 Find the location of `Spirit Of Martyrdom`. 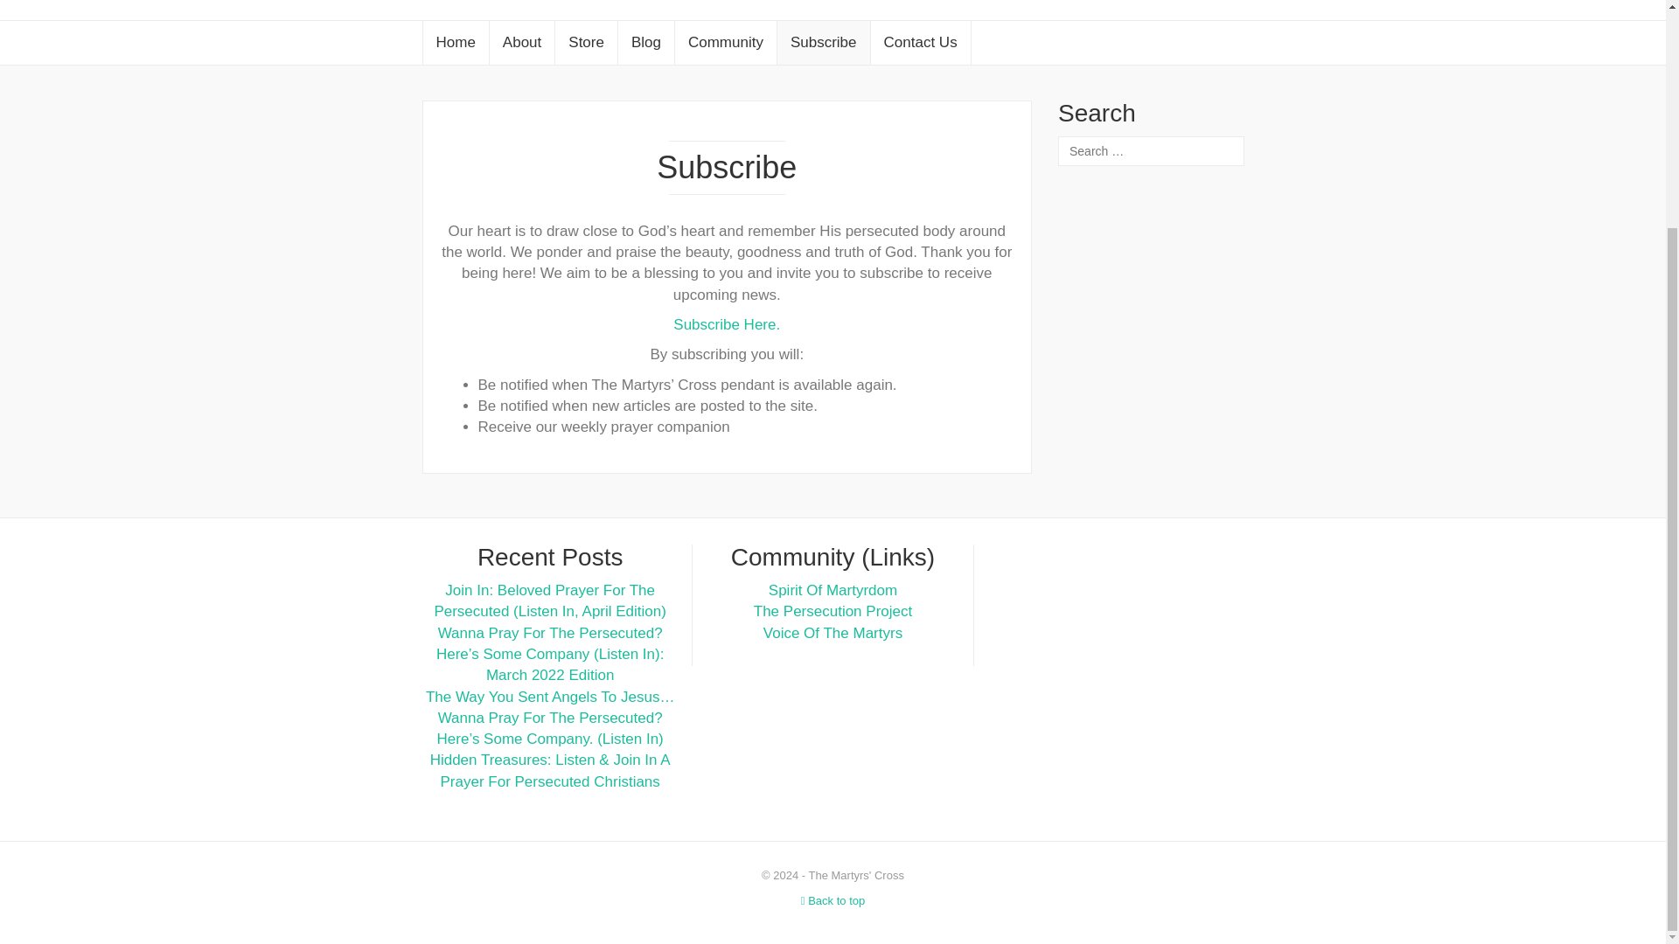

Spirit Of Martyrdom is located at coordinates (833, 590).